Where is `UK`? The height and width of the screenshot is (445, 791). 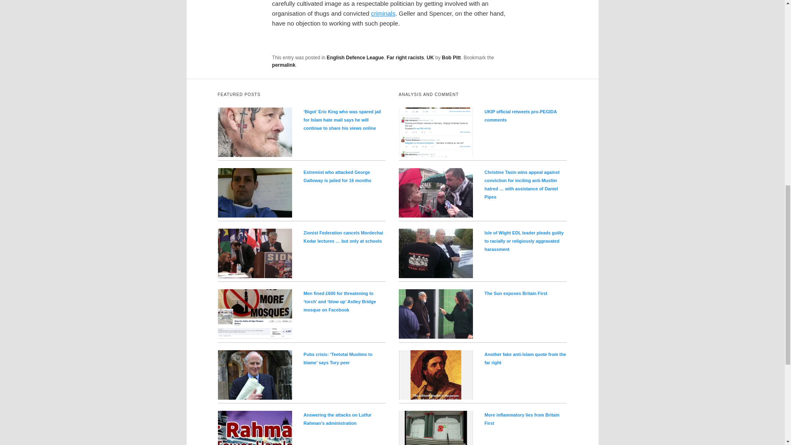
UK is located at coordinates (430, 57).